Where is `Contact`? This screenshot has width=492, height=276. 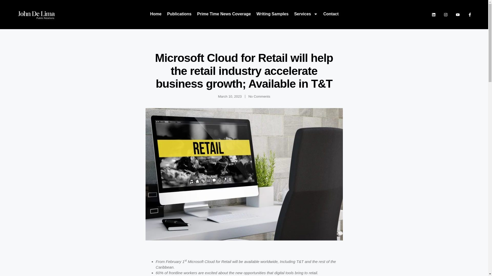 Contact is located at coordinates (331, 14).